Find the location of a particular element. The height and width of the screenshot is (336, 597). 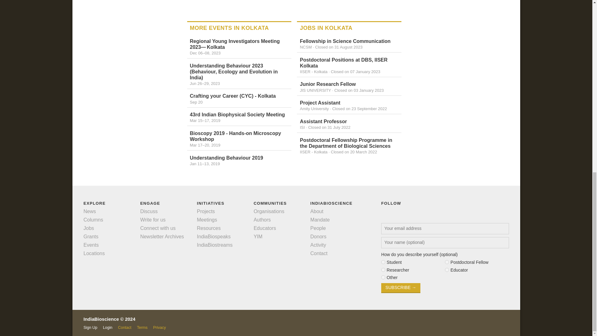

7 January 2023 is located at coordinates (355, 72).